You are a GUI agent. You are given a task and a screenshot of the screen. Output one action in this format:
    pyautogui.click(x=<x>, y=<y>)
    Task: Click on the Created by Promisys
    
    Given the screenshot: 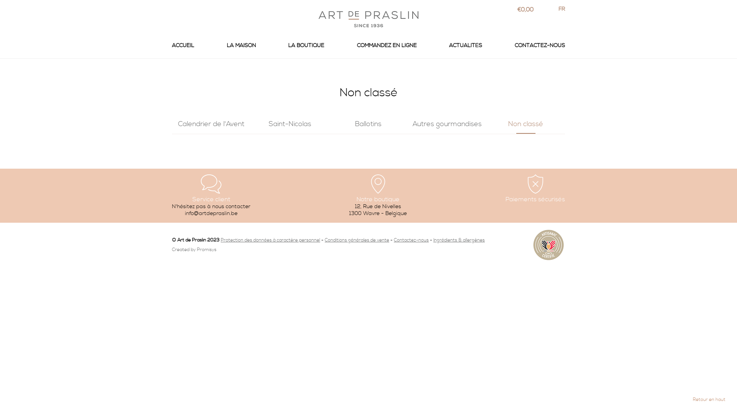 What is the action you would take?
    pyautogui.click(x=194, y=250)
    